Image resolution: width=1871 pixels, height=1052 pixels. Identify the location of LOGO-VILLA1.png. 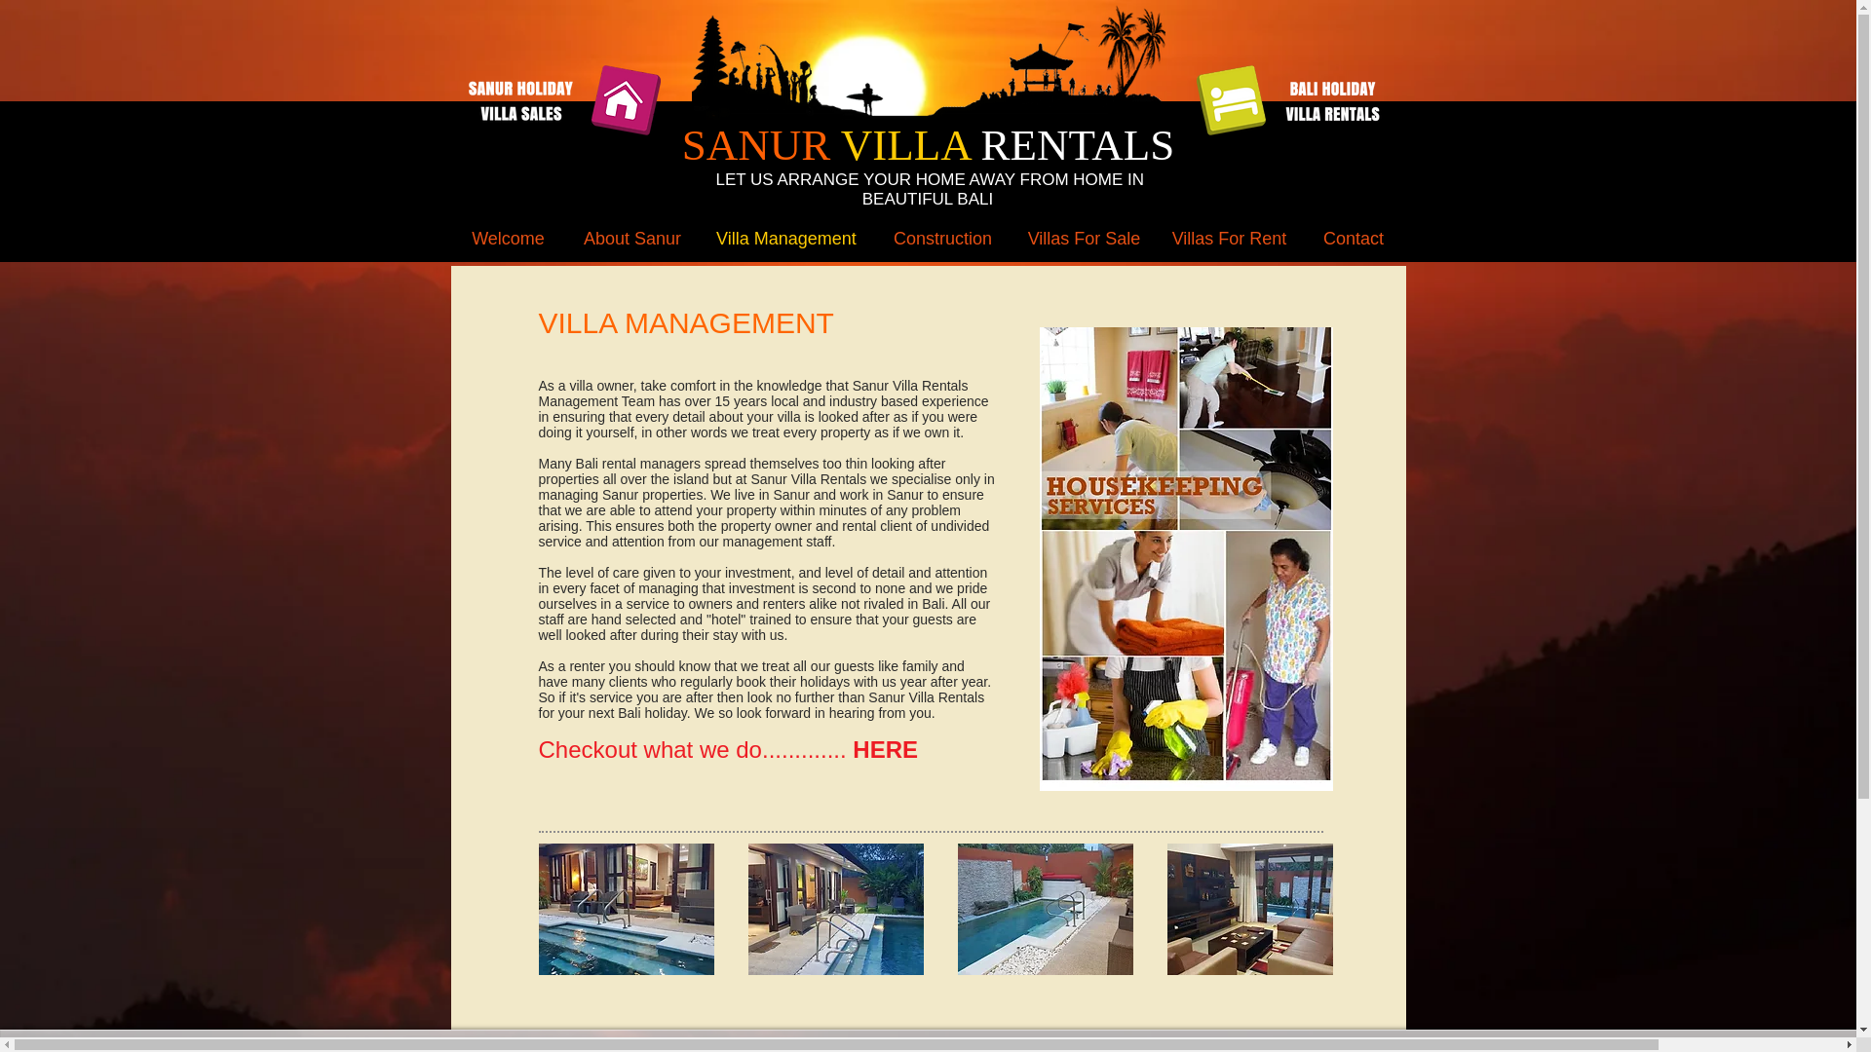
(1302, 99).